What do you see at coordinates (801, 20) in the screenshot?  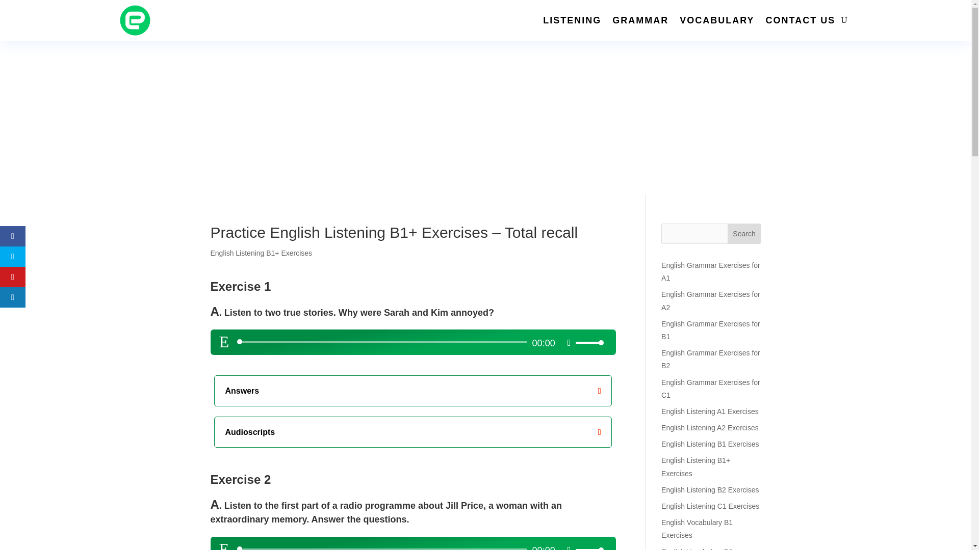 I see `CONTACT US` at bounding box center [801, 20].